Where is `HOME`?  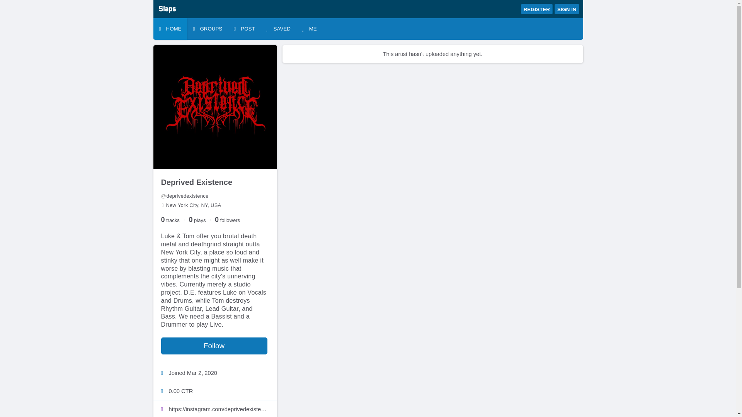 HOME is located at coordinates (170, 29).